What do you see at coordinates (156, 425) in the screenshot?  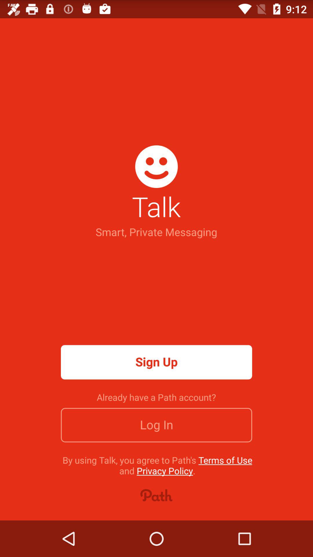 I see `turn on the item below the already have a icon` at bounding box center [156, 425].